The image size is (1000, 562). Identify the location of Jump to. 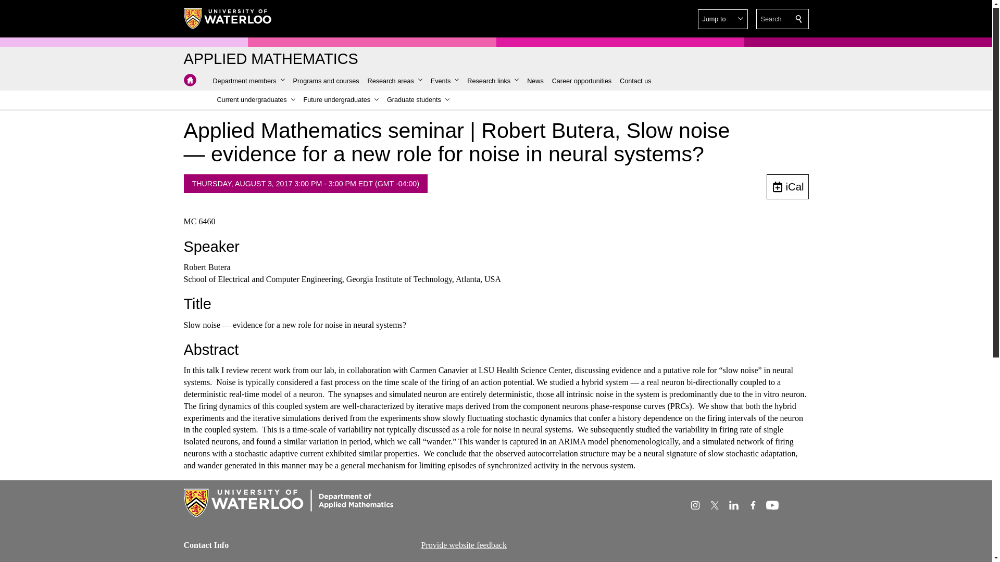
(722, 19).